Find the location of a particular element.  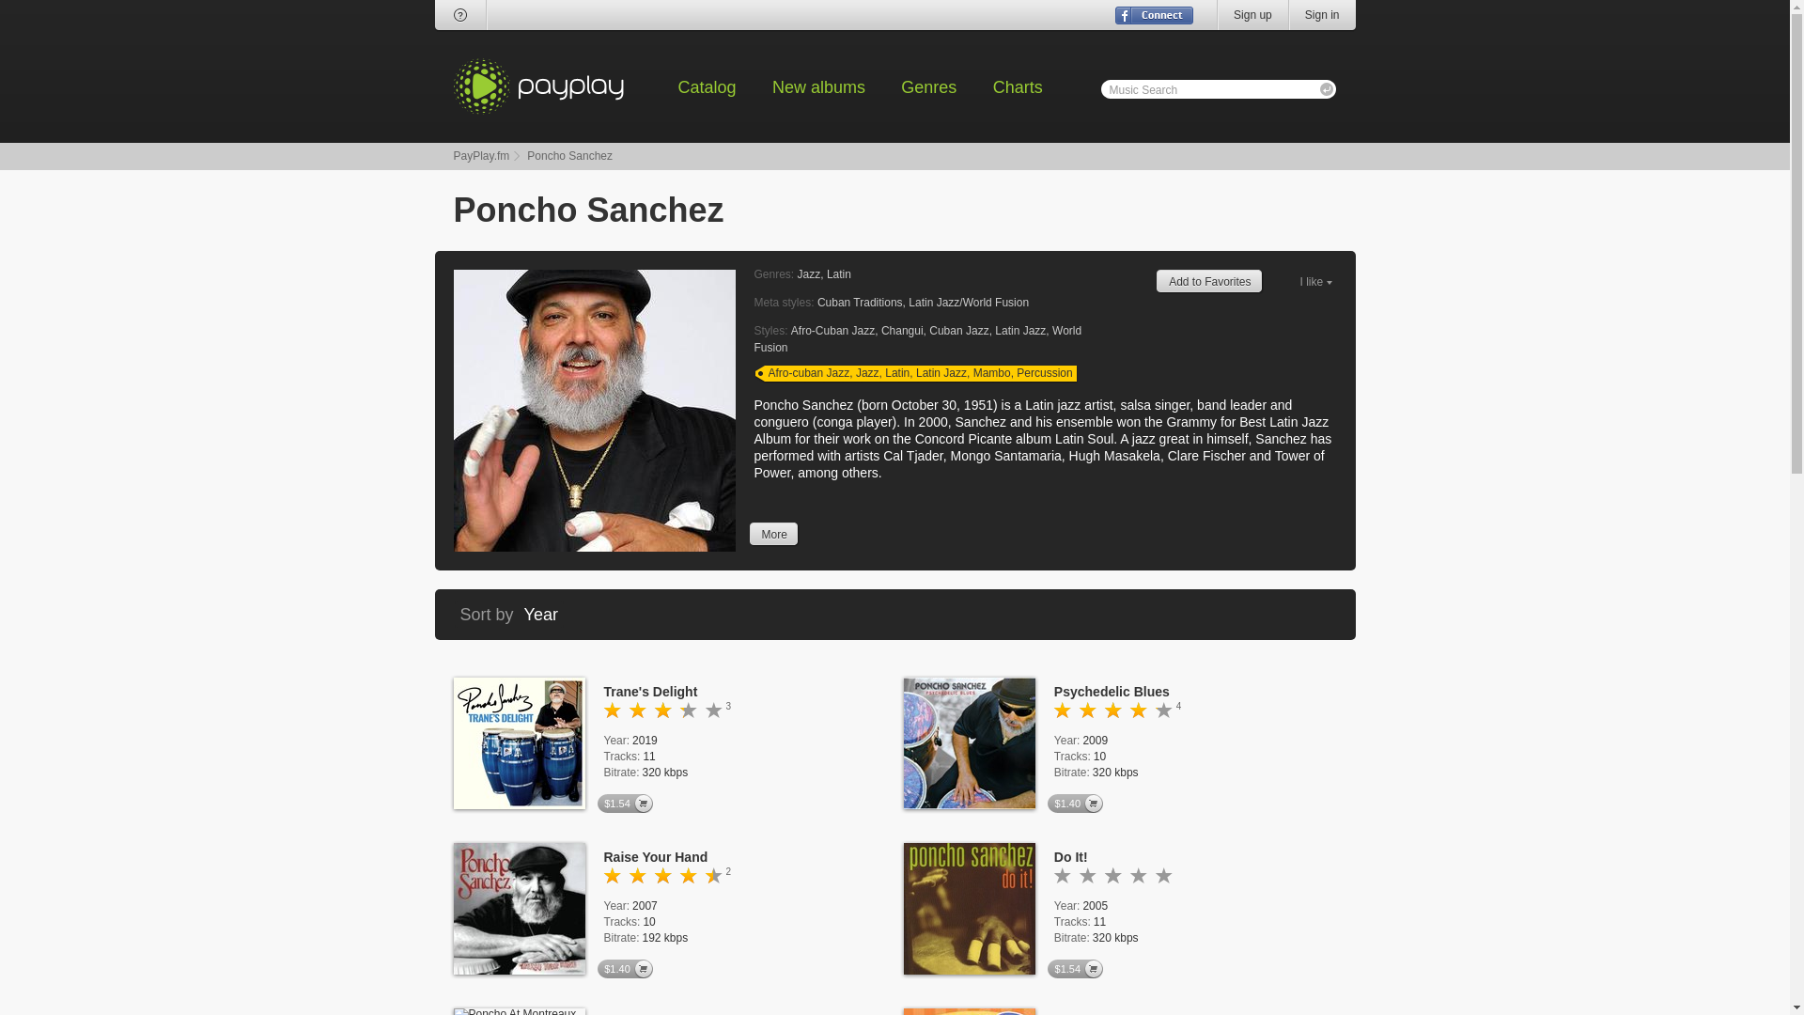

Jazz is located at coordinates (808, 274).